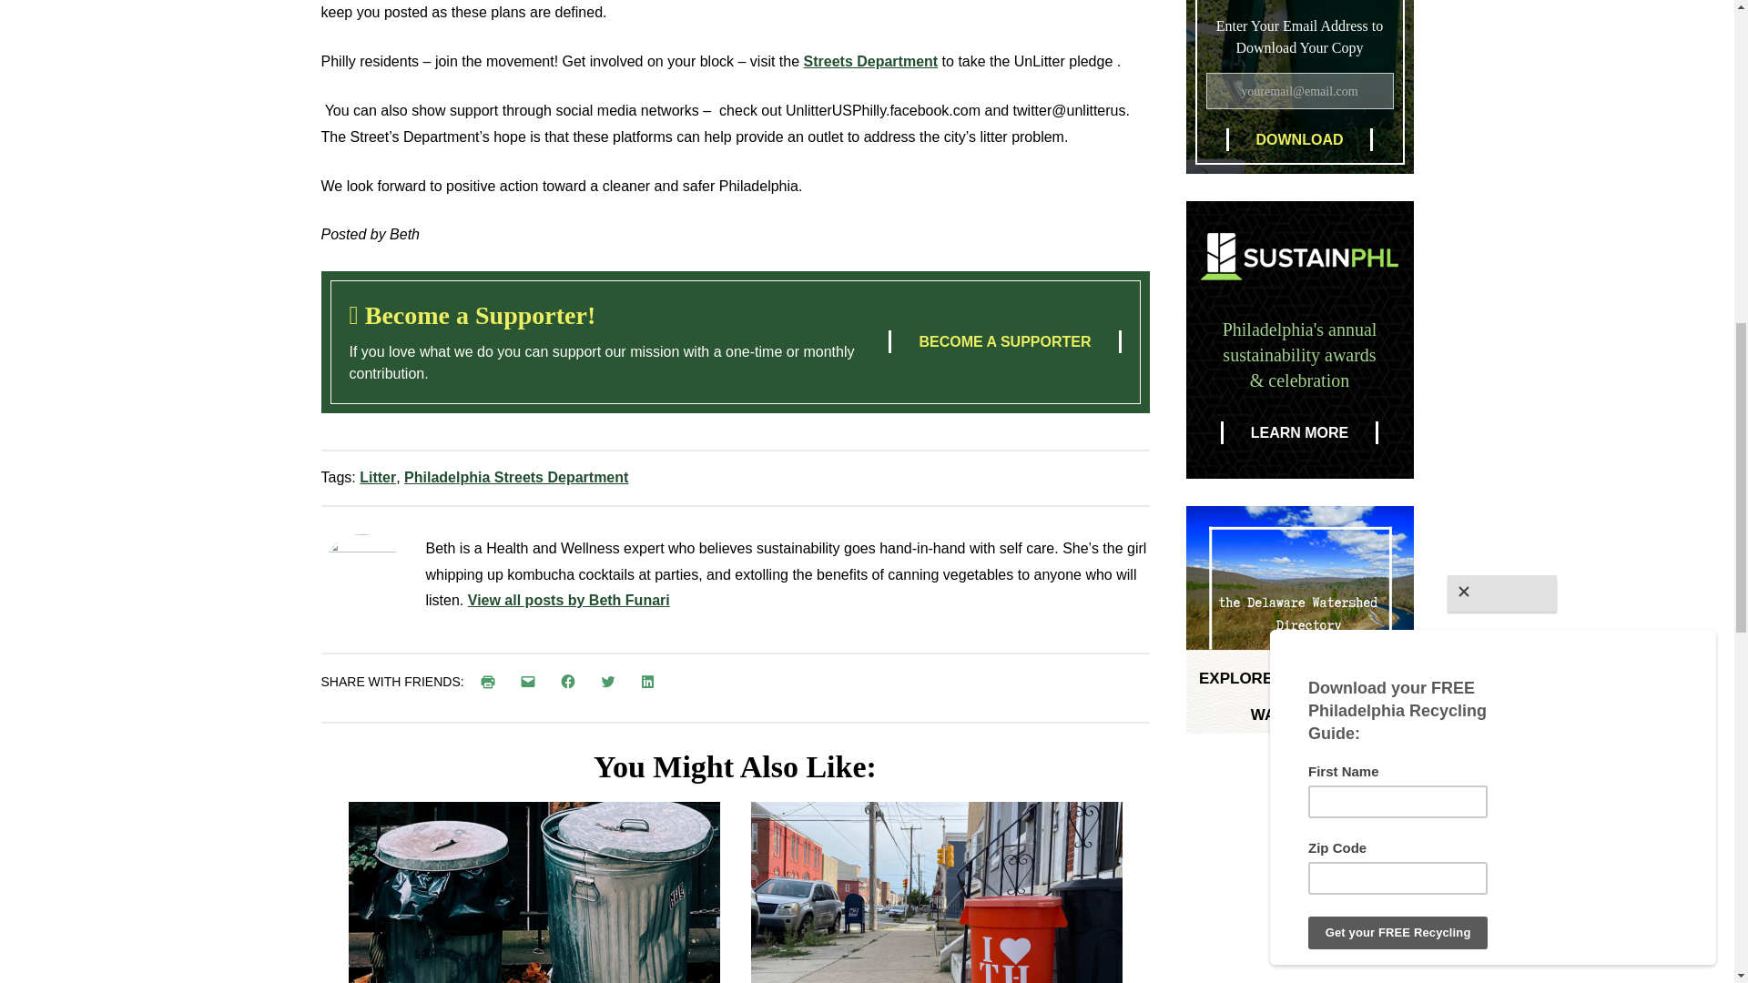 Image resolution: width=1748 pixels, height=983 pixels. What do you see at coordinates (532, 681) in the screenshot?
I see `Click to email a link to a friend` at bounding box center [532, 681].